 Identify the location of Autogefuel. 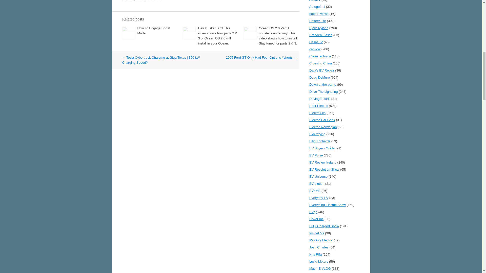
(317, 7).